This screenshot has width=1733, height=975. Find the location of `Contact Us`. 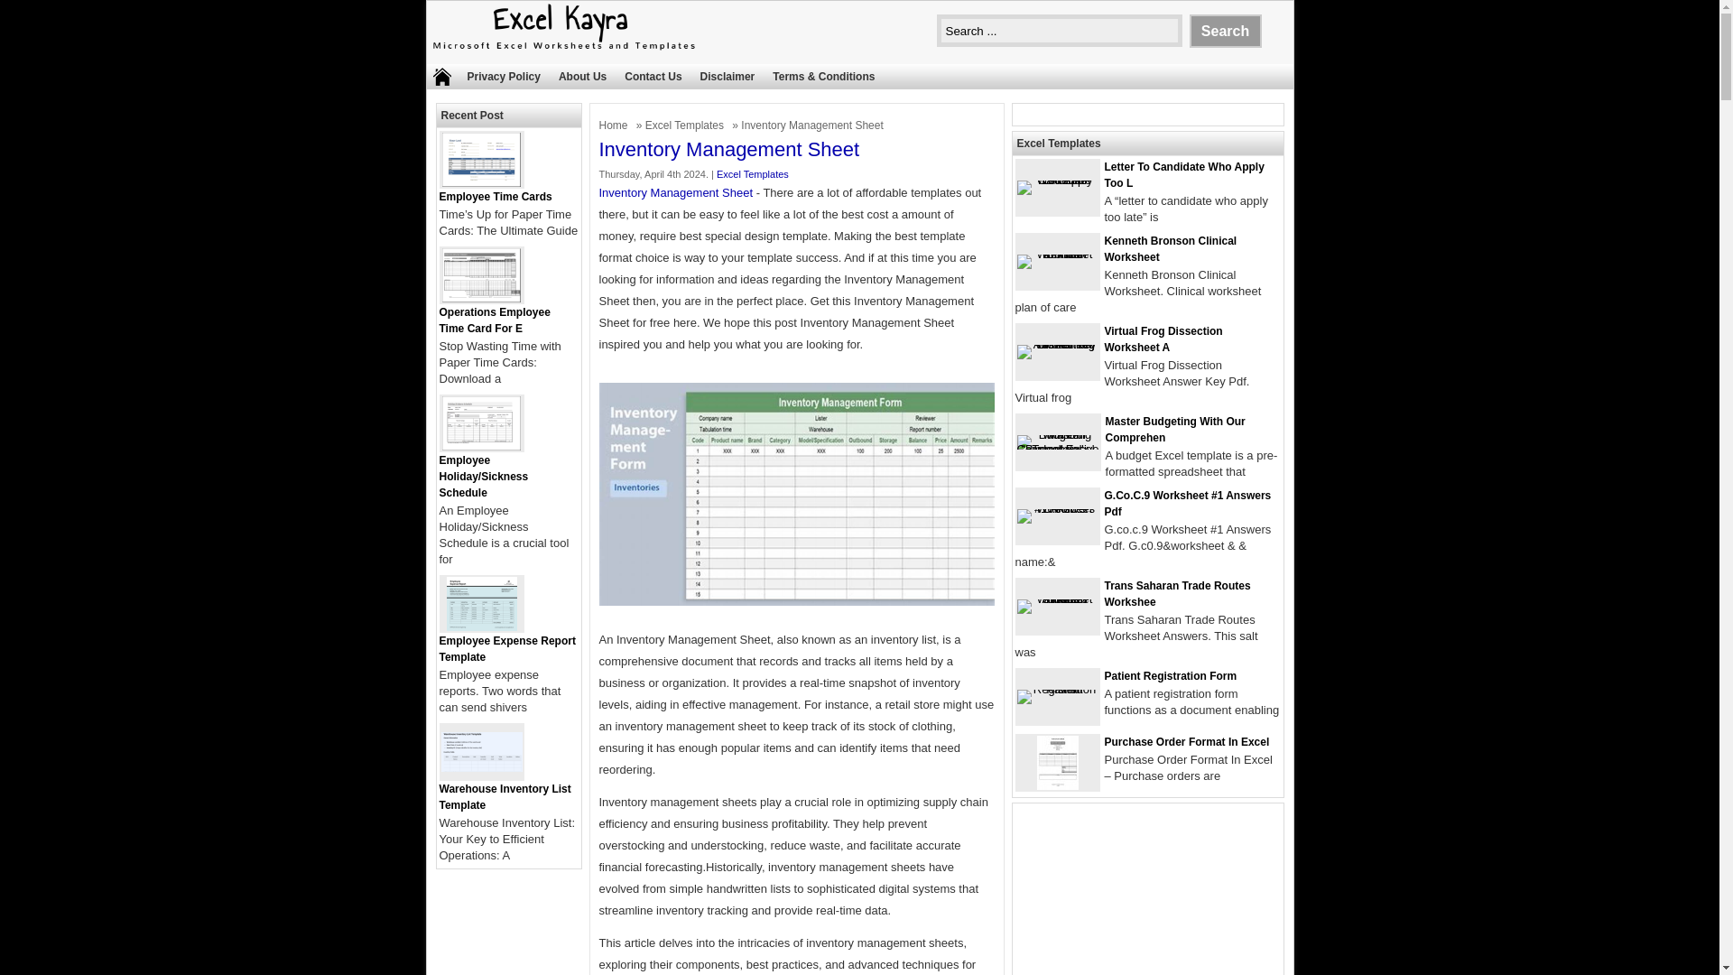

Contact Us is located at coordinates (652, 77).